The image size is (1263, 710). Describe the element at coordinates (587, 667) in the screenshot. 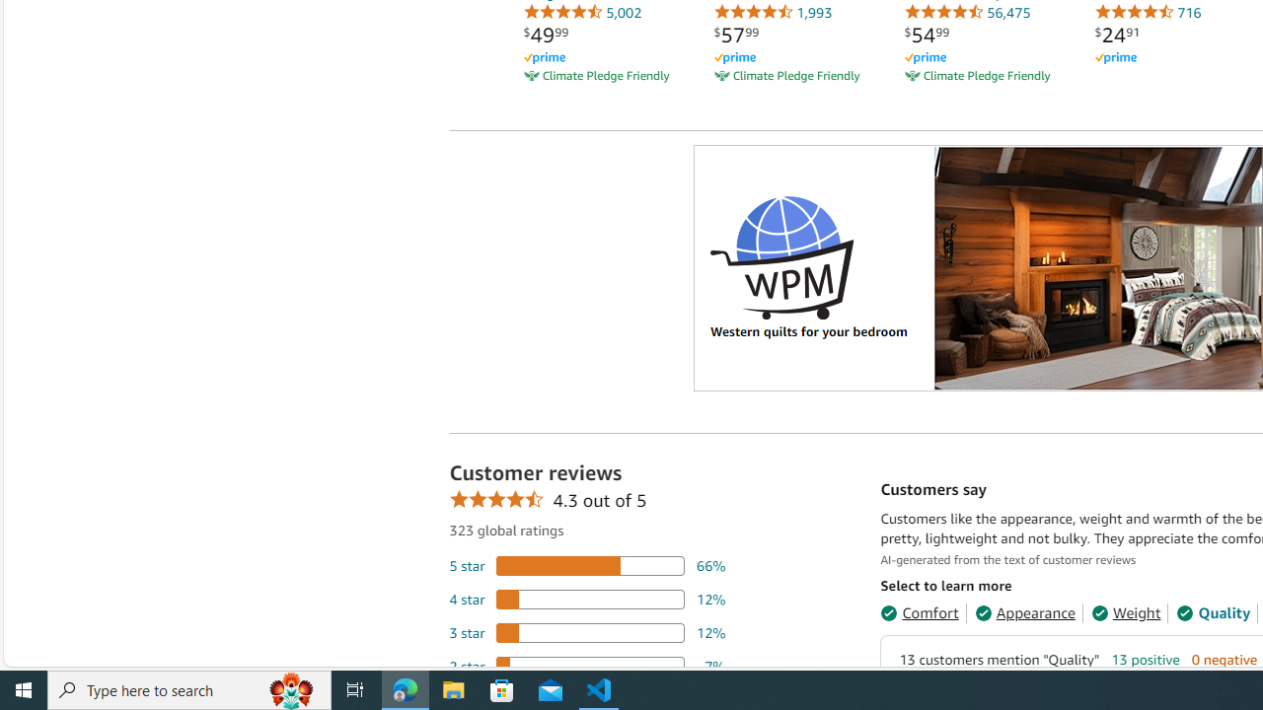

I see `7 percent of reviews have 2 stars` at that location.